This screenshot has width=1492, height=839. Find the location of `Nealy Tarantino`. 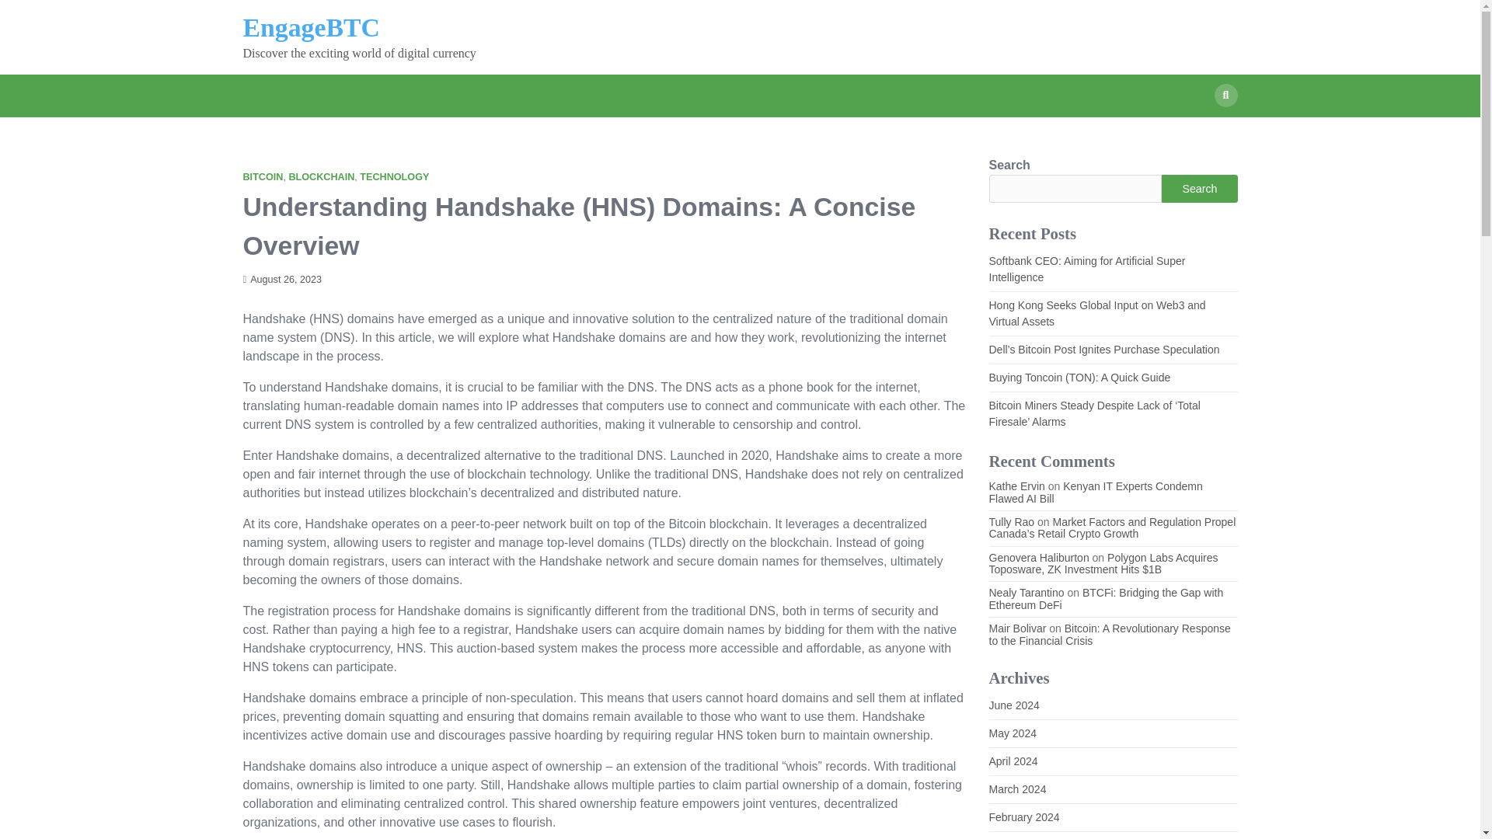

Nealy Tarantino is located at coordinates (1026, 592).